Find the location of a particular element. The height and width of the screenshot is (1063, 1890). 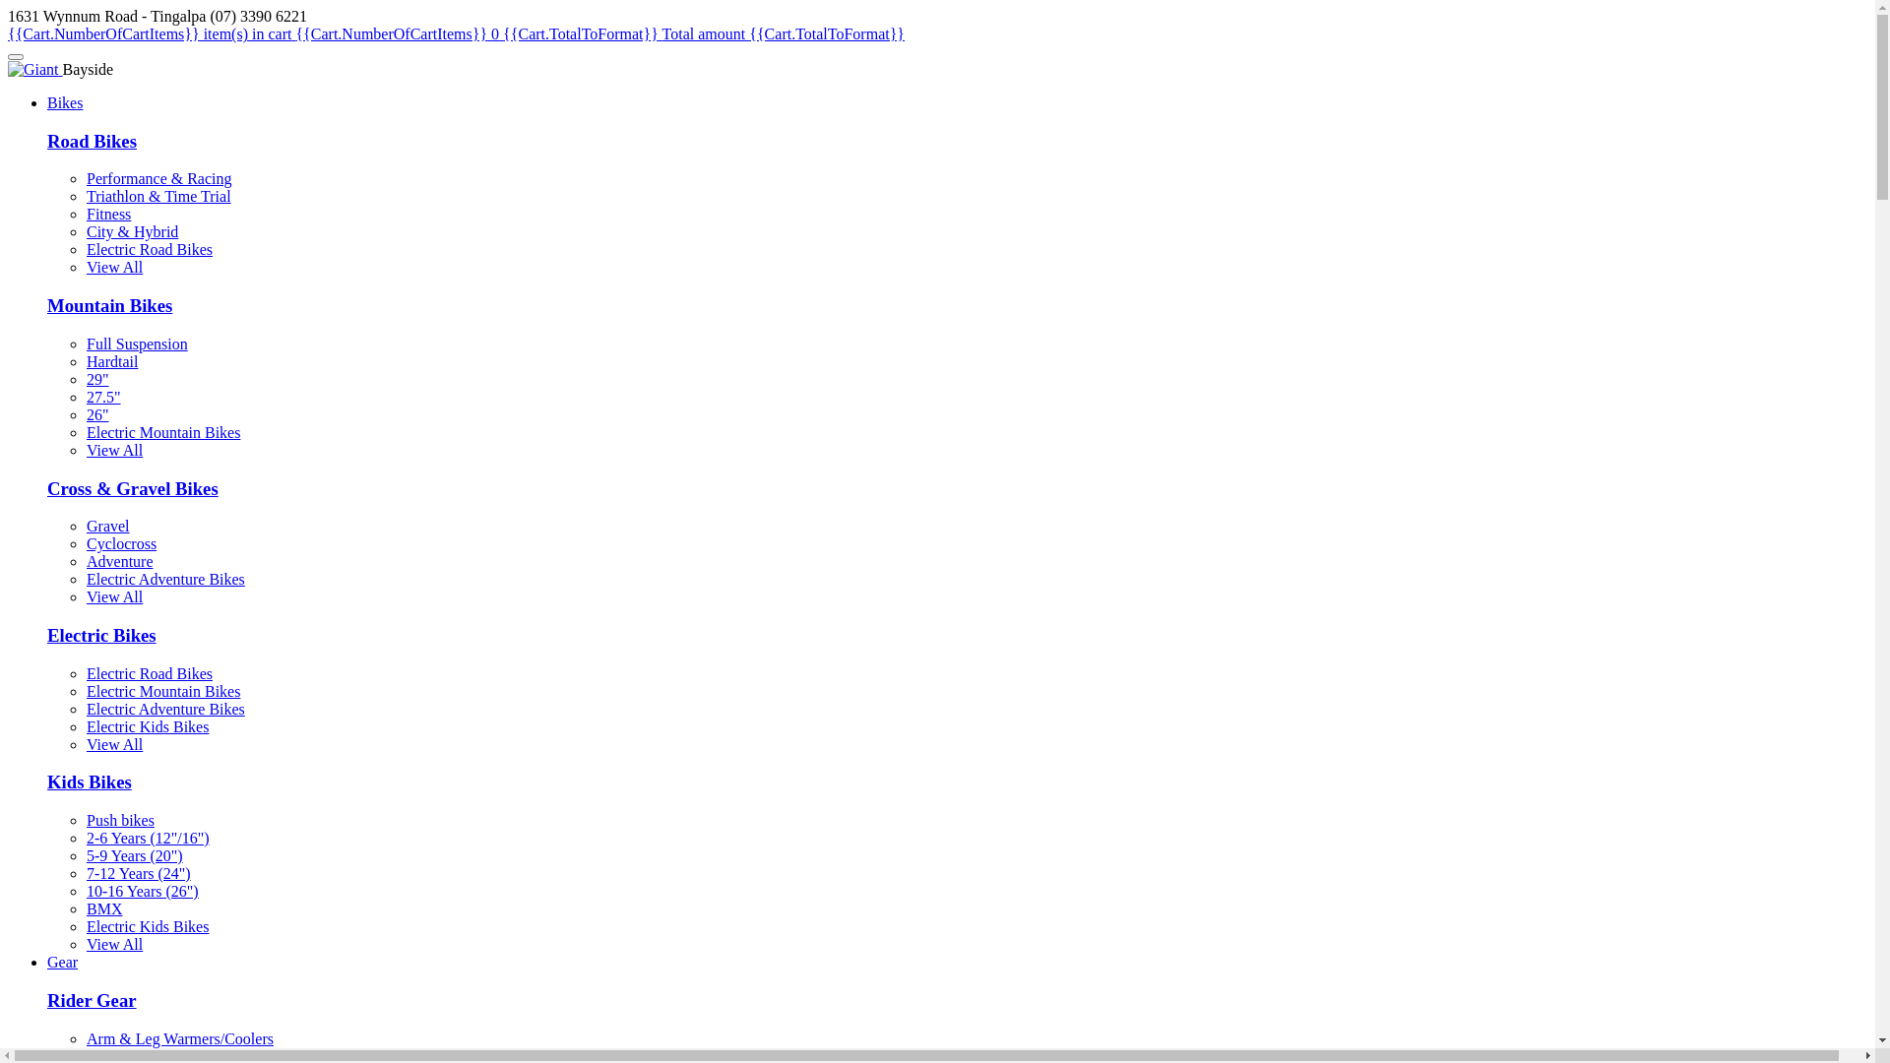

Electric Adventure Bikes is located at coordinates (165, 579).